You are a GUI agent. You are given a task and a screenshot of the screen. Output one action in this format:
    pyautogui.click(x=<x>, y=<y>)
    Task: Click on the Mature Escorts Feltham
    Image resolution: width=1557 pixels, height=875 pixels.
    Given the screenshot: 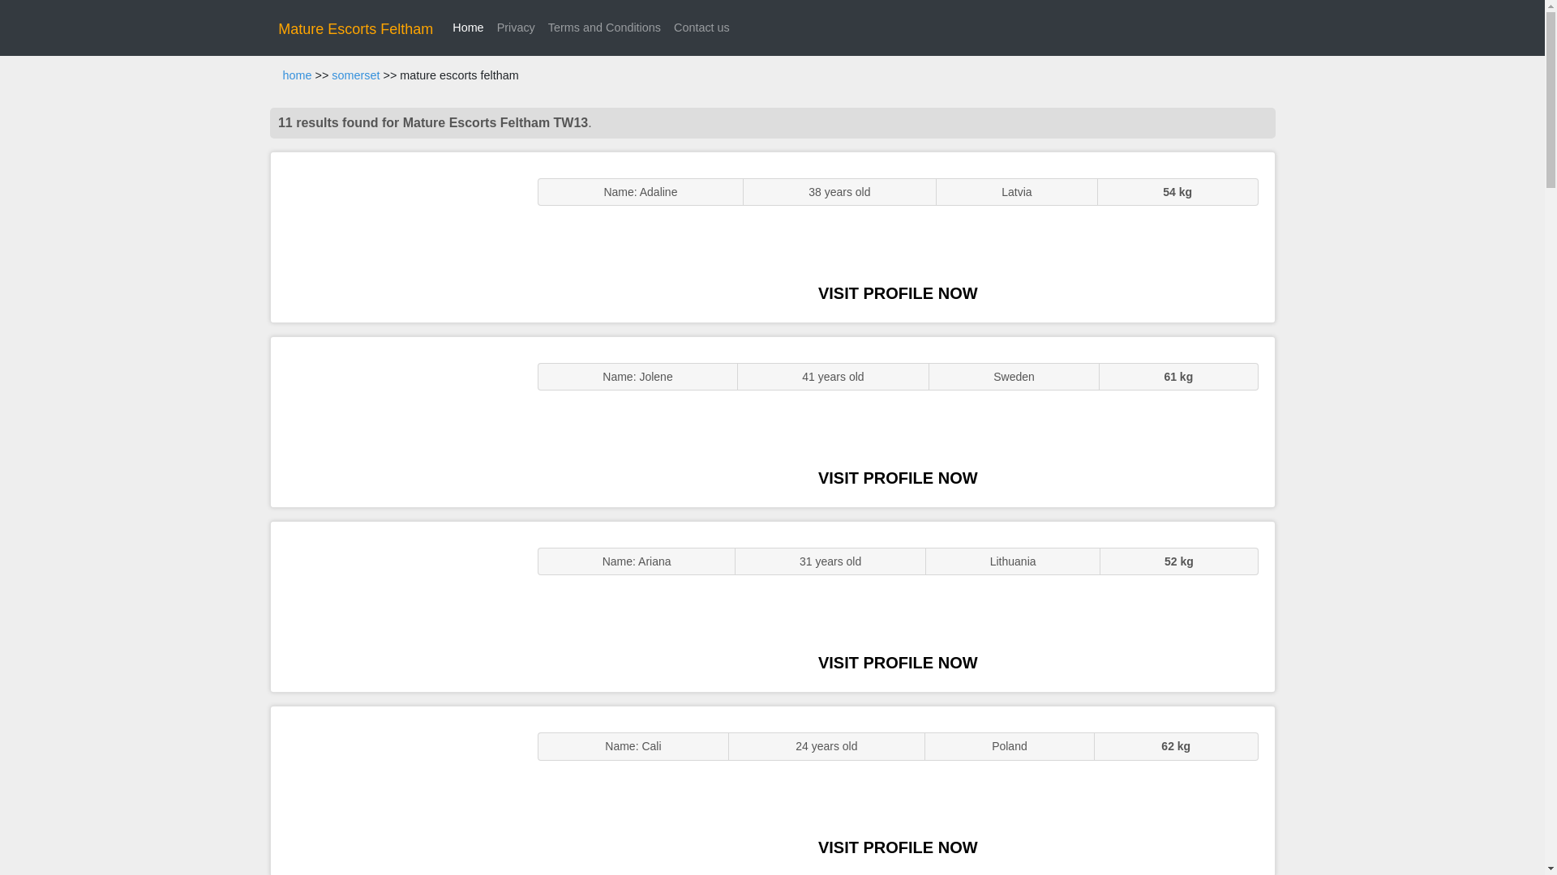 What is the action you would take?
    pyautogui.click(x=355, y=29)
    